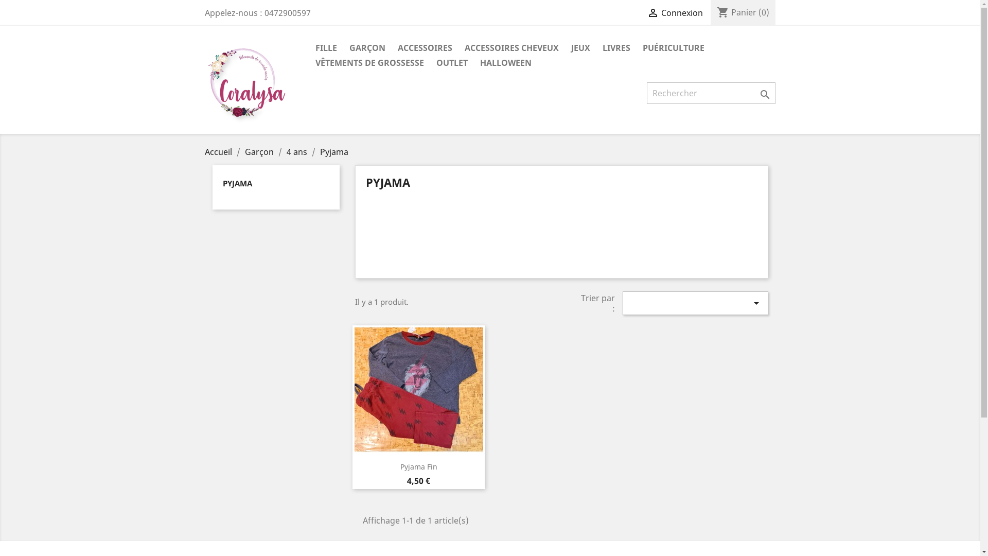  Describe the element at coordinates (334, 152) in the screenshot. I see `Pyjama` at that location.